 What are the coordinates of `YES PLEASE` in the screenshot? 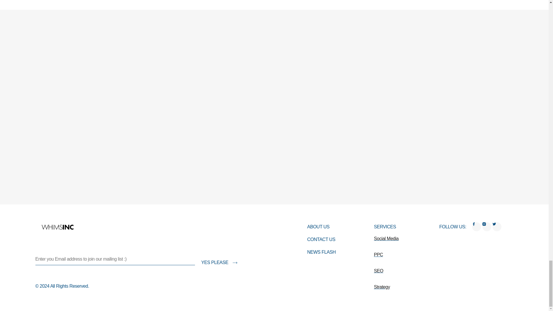 It's located at (217, 259).